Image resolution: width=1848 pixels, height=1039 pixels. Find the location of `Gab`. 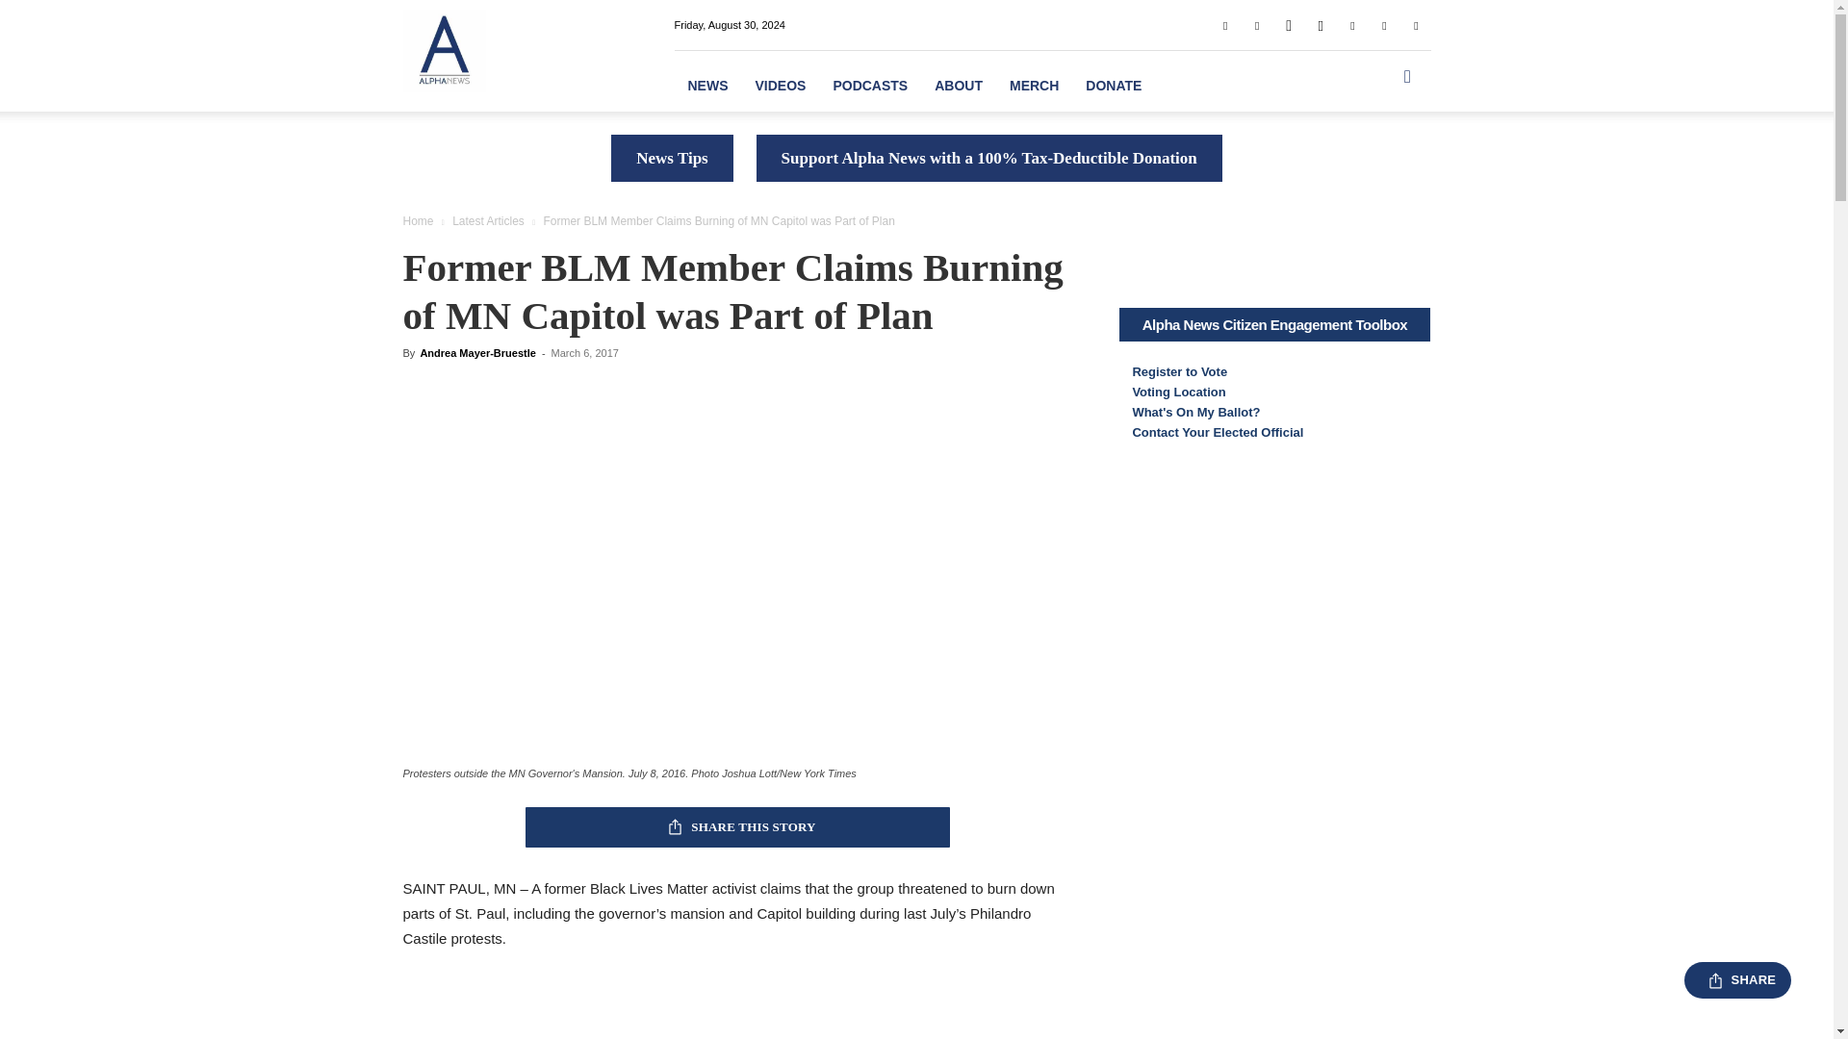

Gab is located at coordinates (1256, 24).